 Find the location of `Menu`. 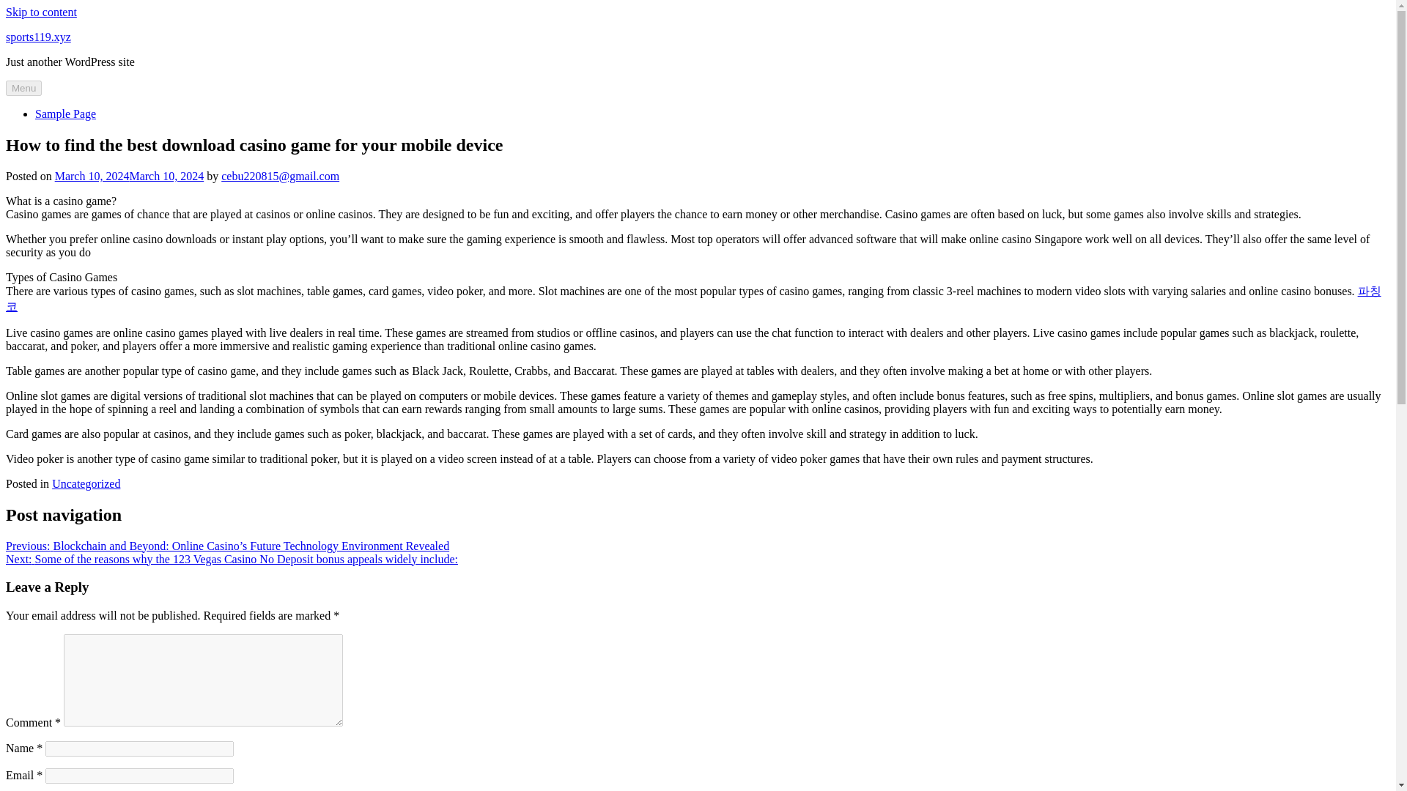

Menu is located at coordinates (23, 88).